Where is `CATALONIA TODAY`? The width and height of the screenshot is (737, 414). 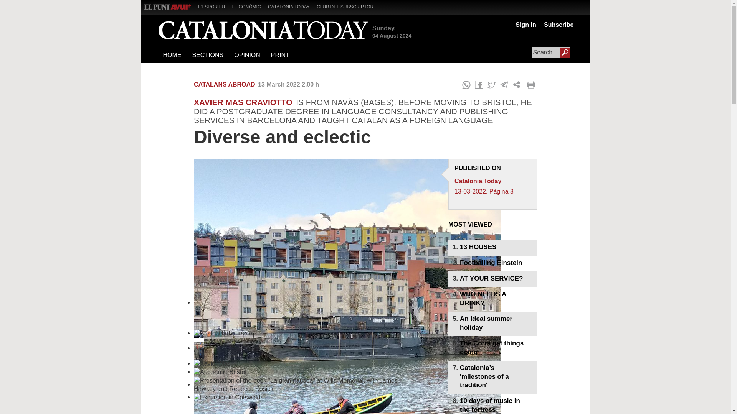 CATALONIA TODAY is located at coordinates (292, 6).